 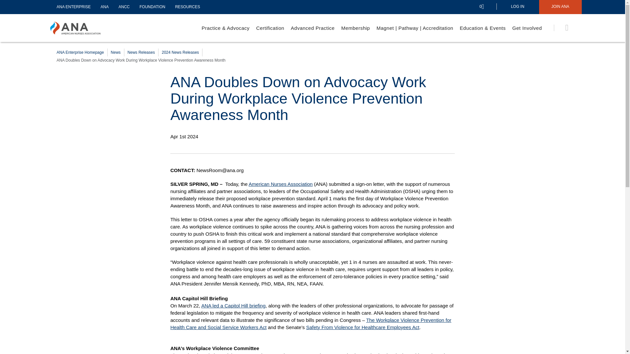 What do you see at coordinates (487, 7) in the screenshot?
I see `0` at bounding box center [487, 7].